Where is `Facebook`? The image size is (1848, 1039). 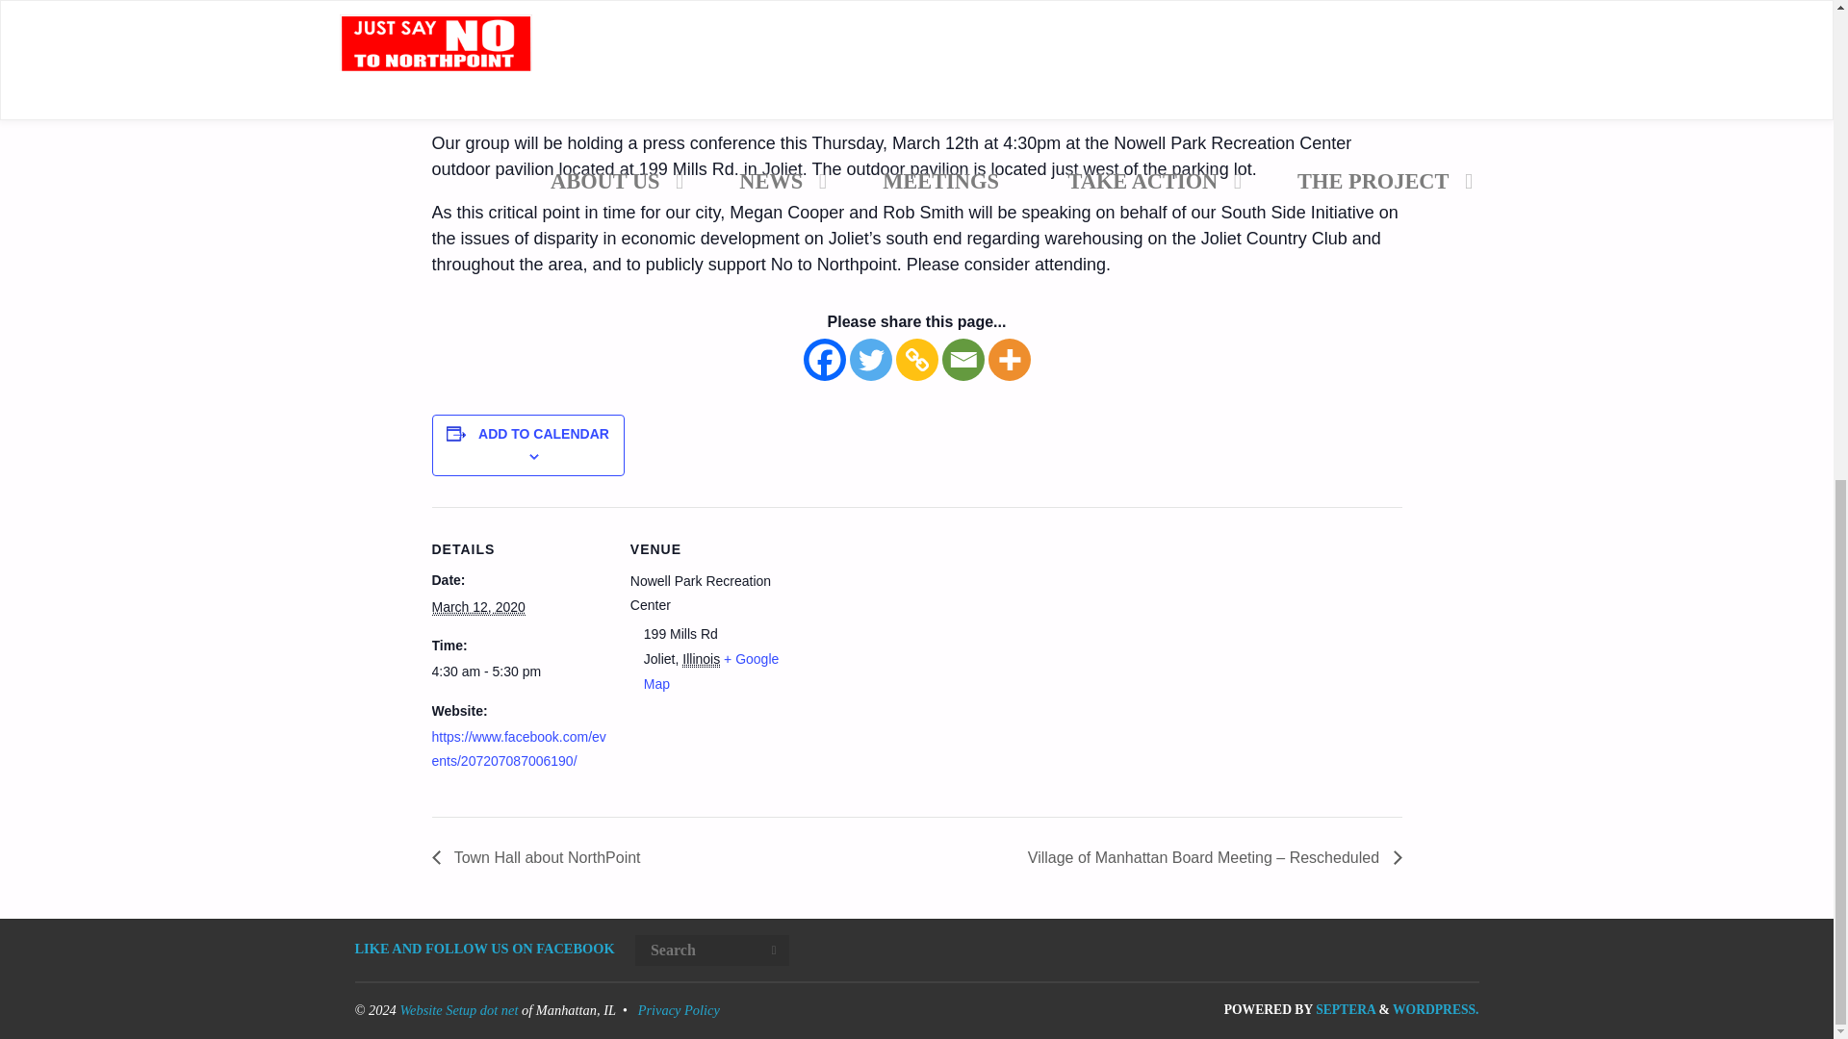 Facebook is located at coordinates (823, 360).